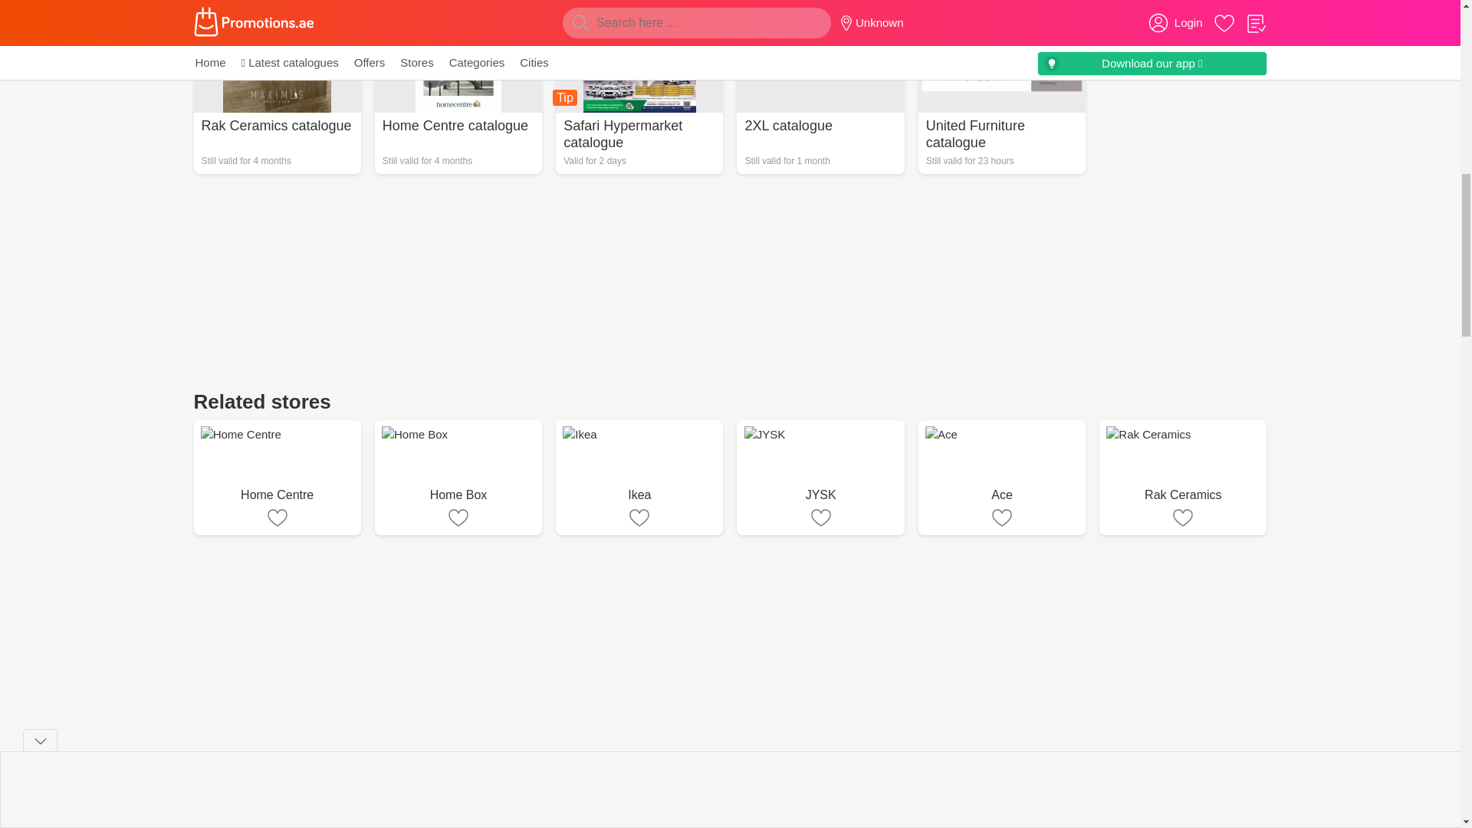 The width and height of the screenshot is (1472, 828). I want to click on Home Box, so click(458, 477).